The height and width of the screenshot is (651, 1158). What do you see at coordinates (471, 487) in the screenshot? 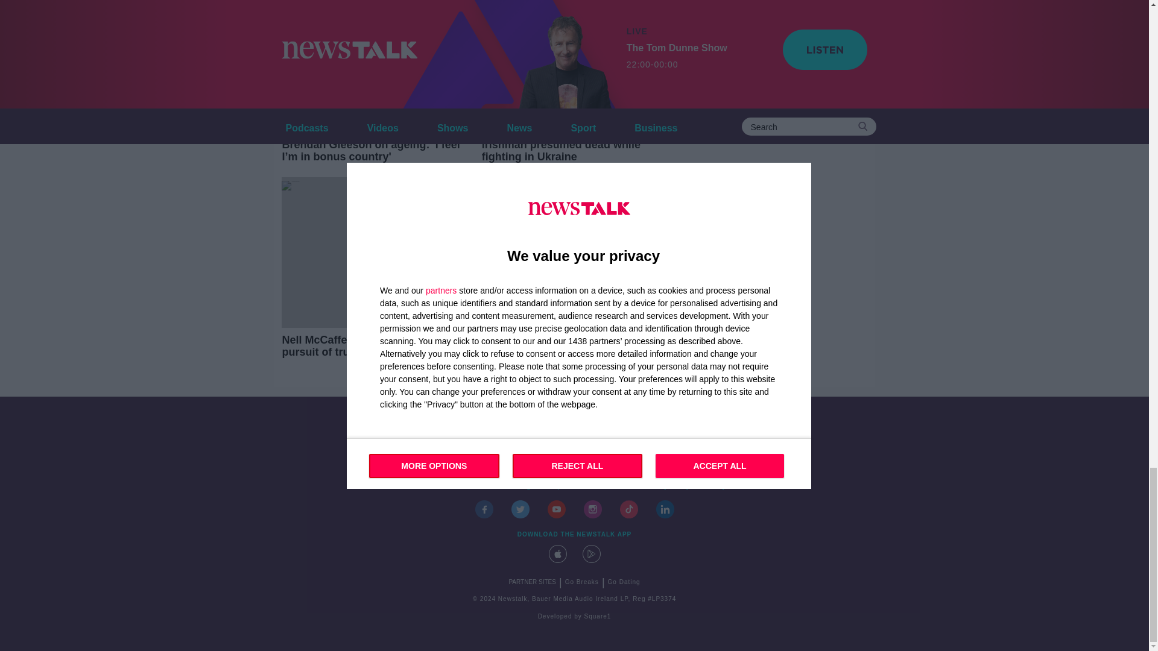
I see `events` at bounding box center [471, 487].